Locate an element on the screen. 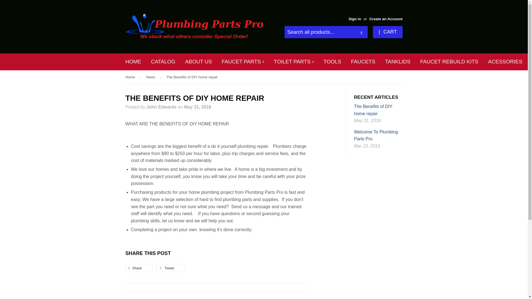  FAUCET PARTS is located at coordinates (243, 61).